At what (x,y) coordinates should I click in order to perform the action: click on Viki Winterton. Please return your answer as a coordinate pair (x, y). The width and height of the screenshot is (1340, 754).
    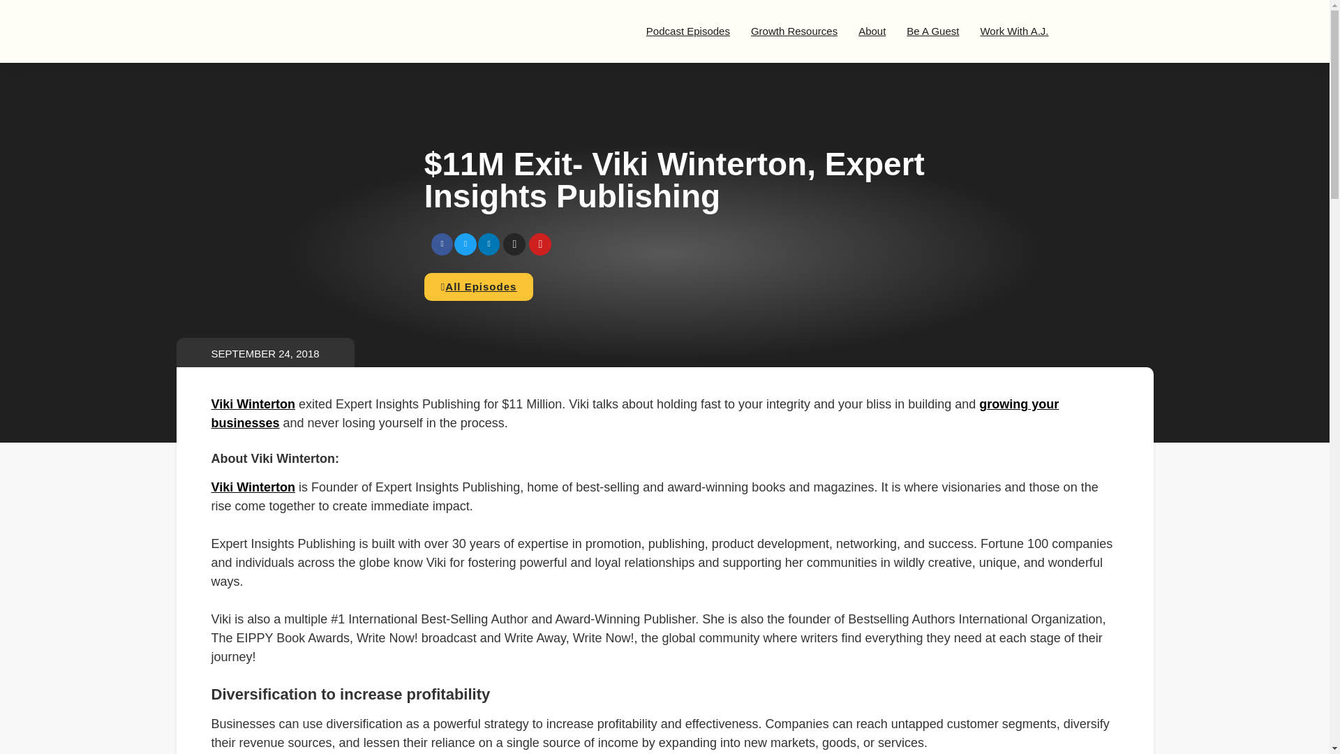
    Looking at the image, I should click on (253, 404).